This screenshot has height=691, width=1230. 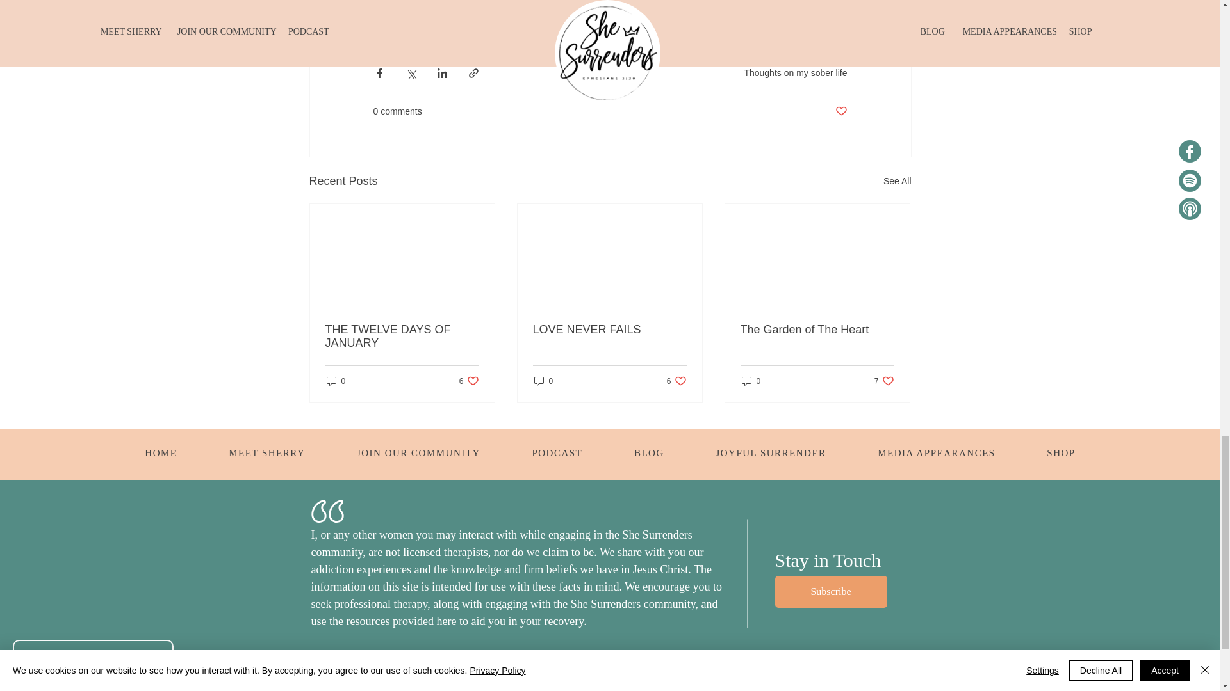 I want to click on Post not marked as liked, so click(x=676, y=381).